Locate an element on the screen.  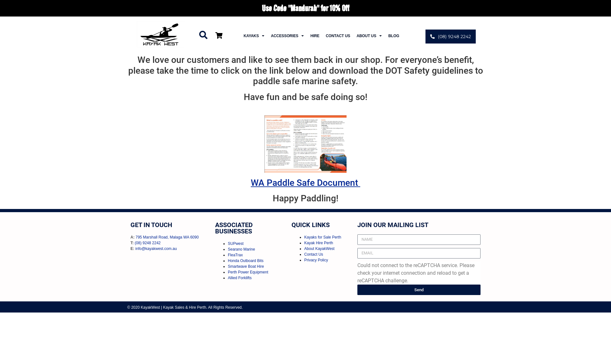
Honda Outboard Bits is located at coordinates (246, 261).